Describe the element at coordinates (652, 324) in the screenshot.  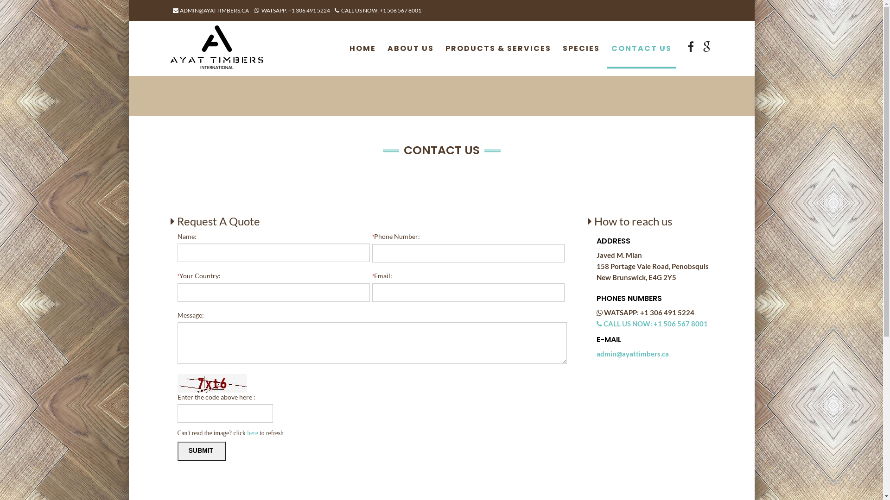
I see `CALL US NOW: +1 506 567 8001` at that location.